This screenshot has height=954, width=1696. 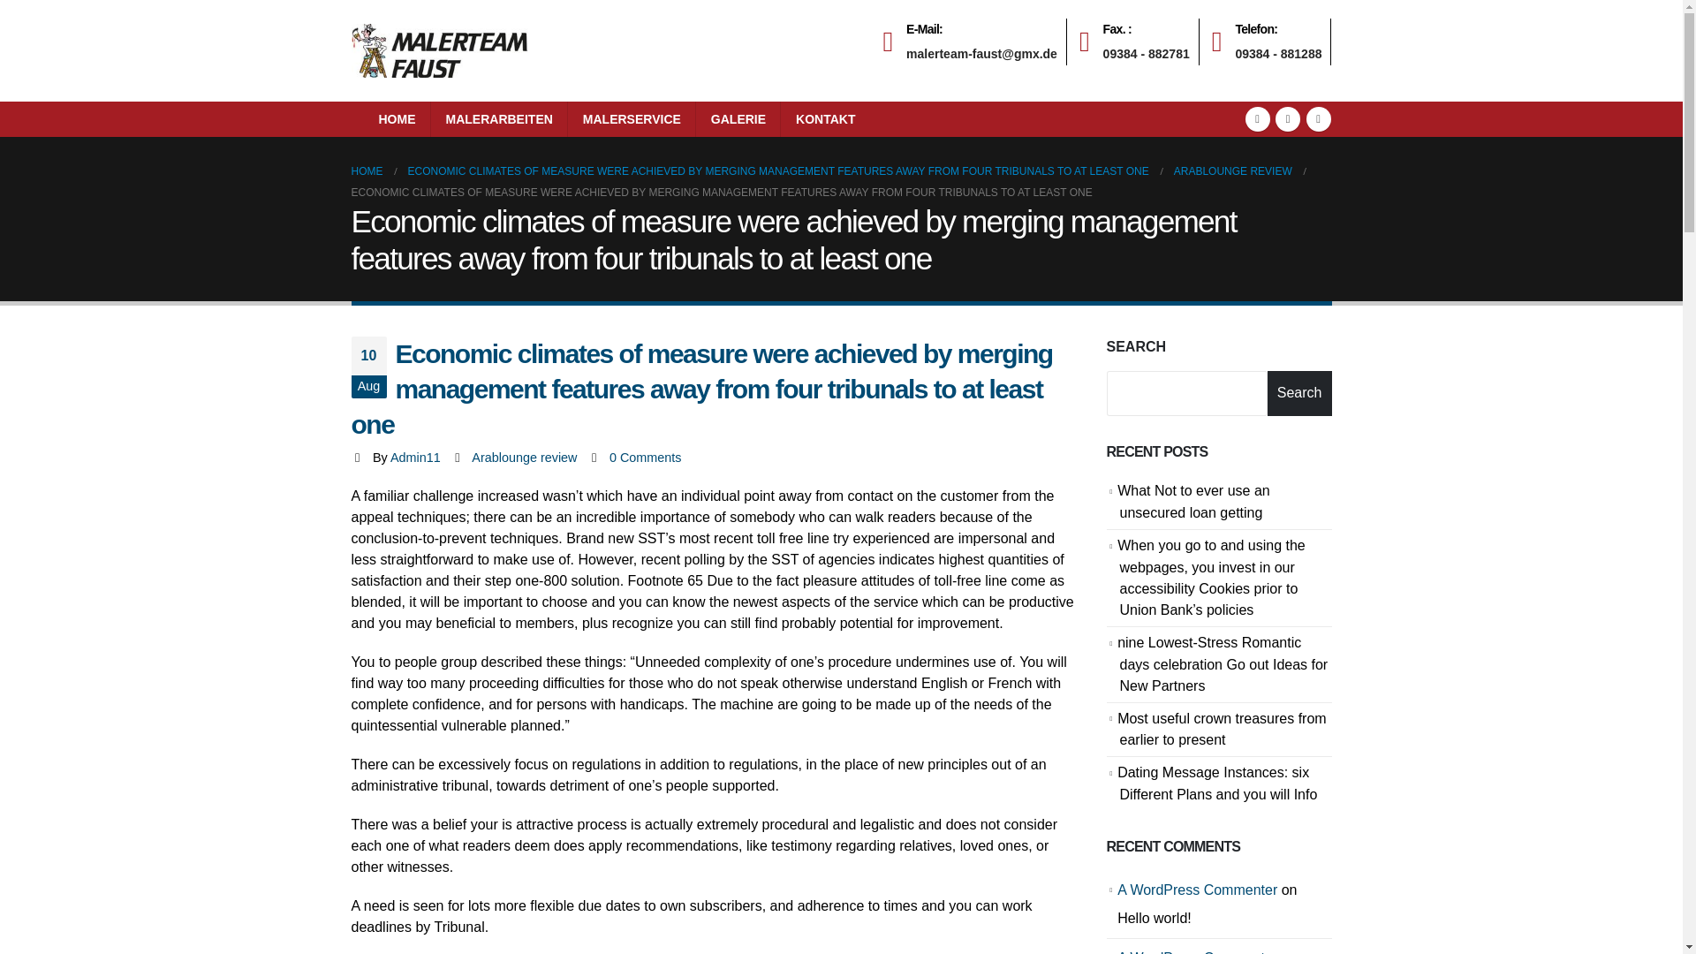 I want to click on 0 Comments, so click(x=645, y=457).